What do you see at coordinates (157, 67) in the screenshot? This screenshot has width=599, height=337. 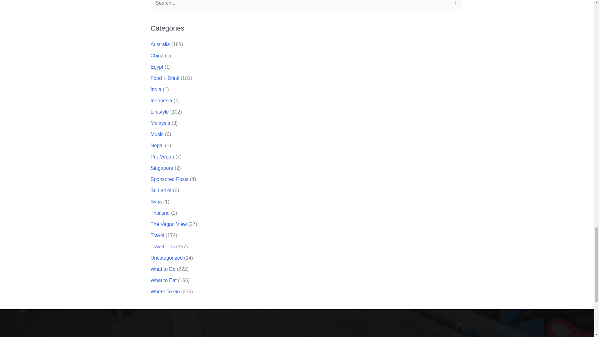 I see `Egypt` at bounding box center [157, 67].